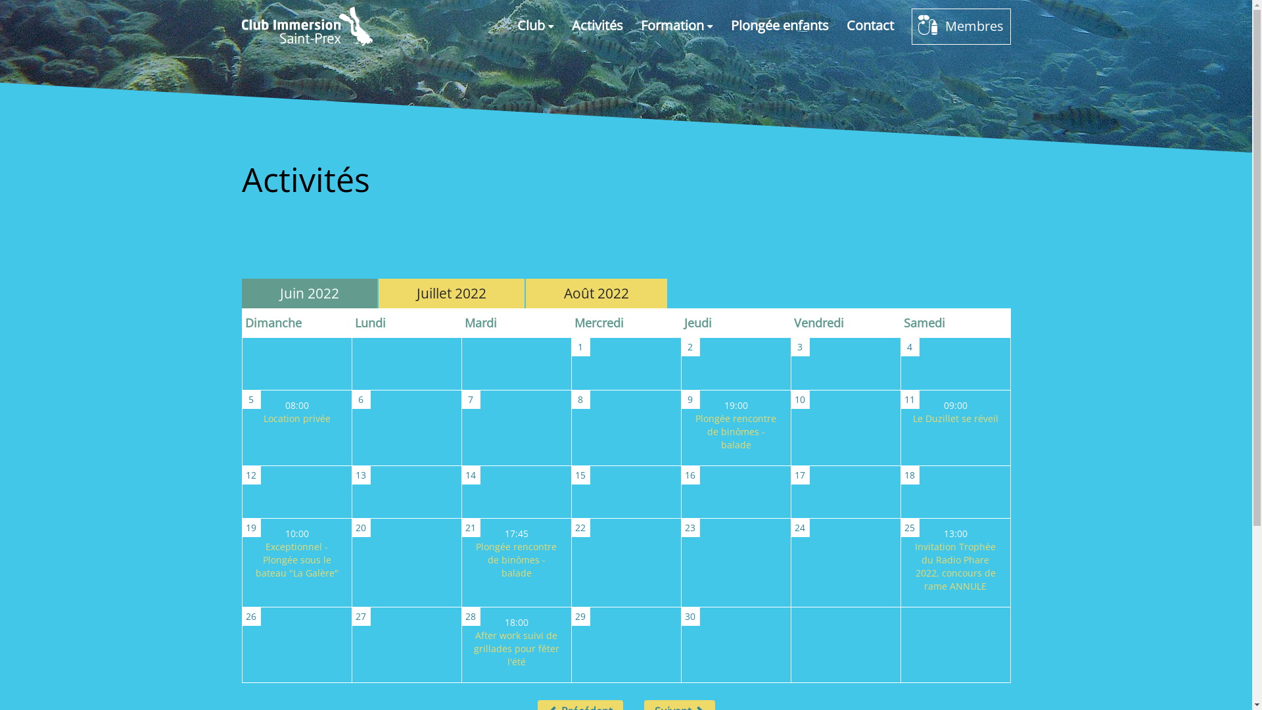 The height and width of the screenshot is (710, 1262). Describe the element at coordinates (535, 26) in the screenshot. I see `Club` at that location.